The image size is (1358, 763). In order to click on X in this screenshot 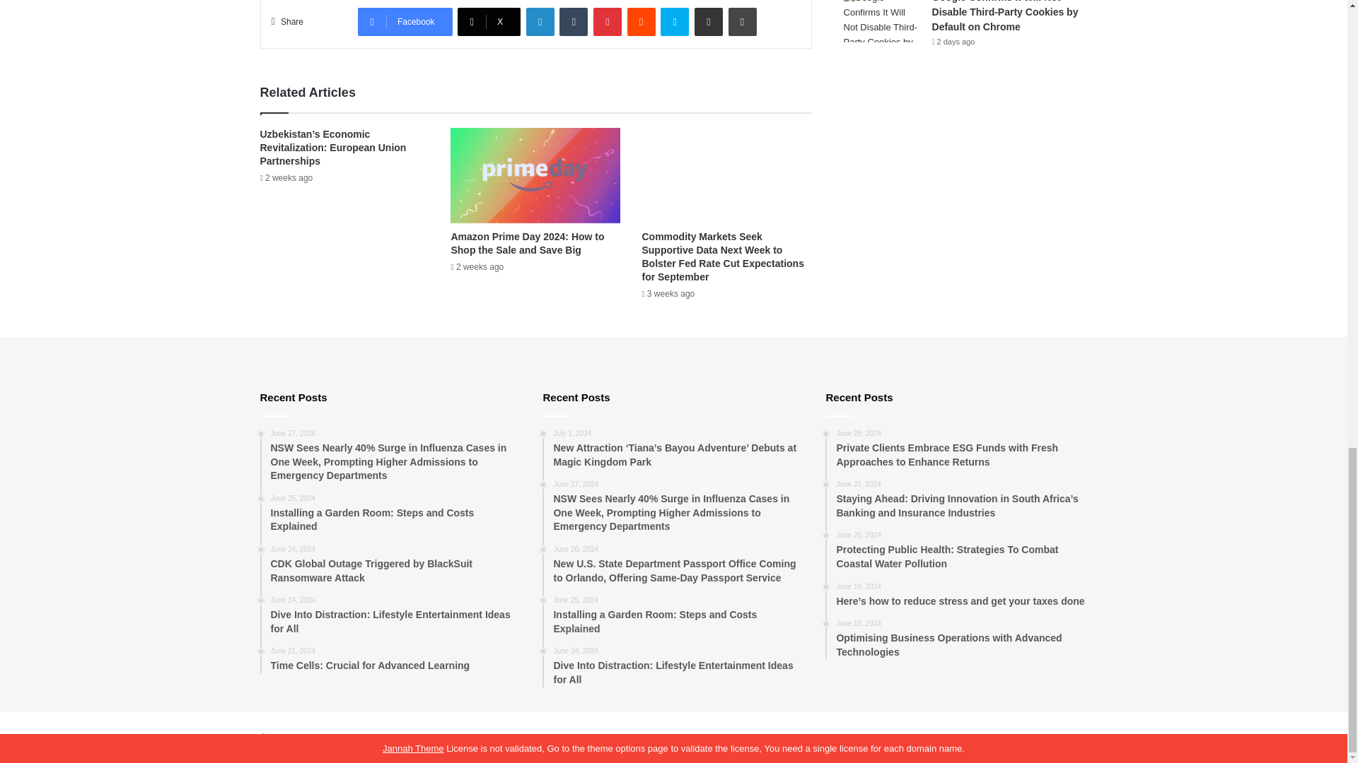, I will do `click(489, 21)`.